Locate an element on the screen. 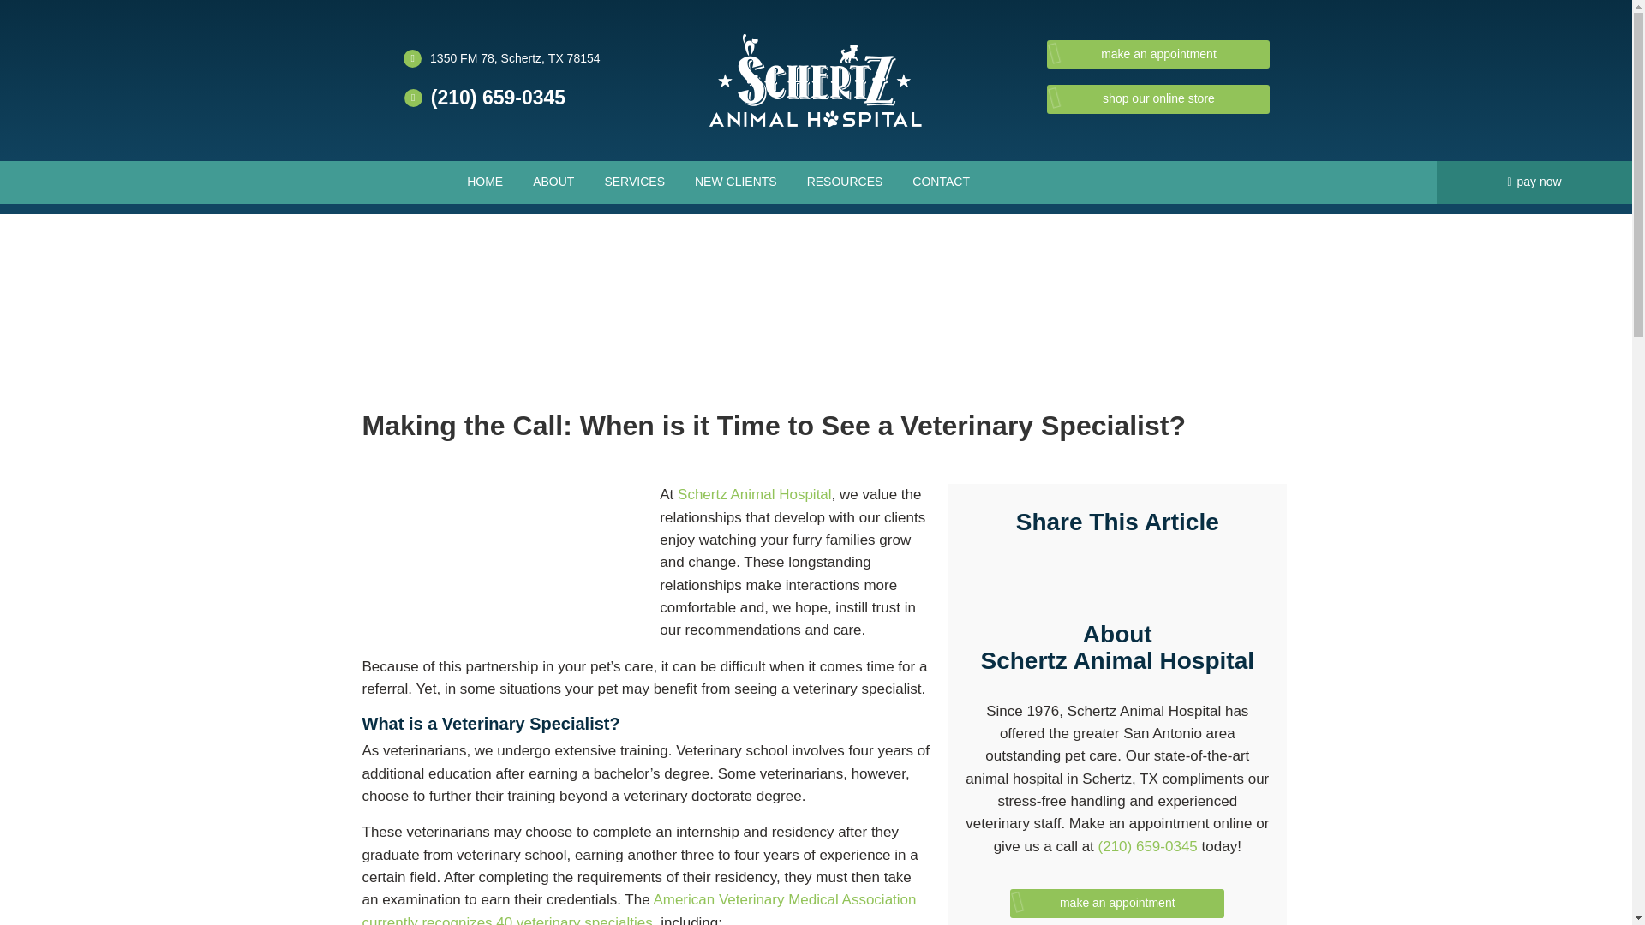 The height and width of the screenshot is (925, 1645). Schertz-Animal-Hospital-logow is located at coordinates (815, 80).